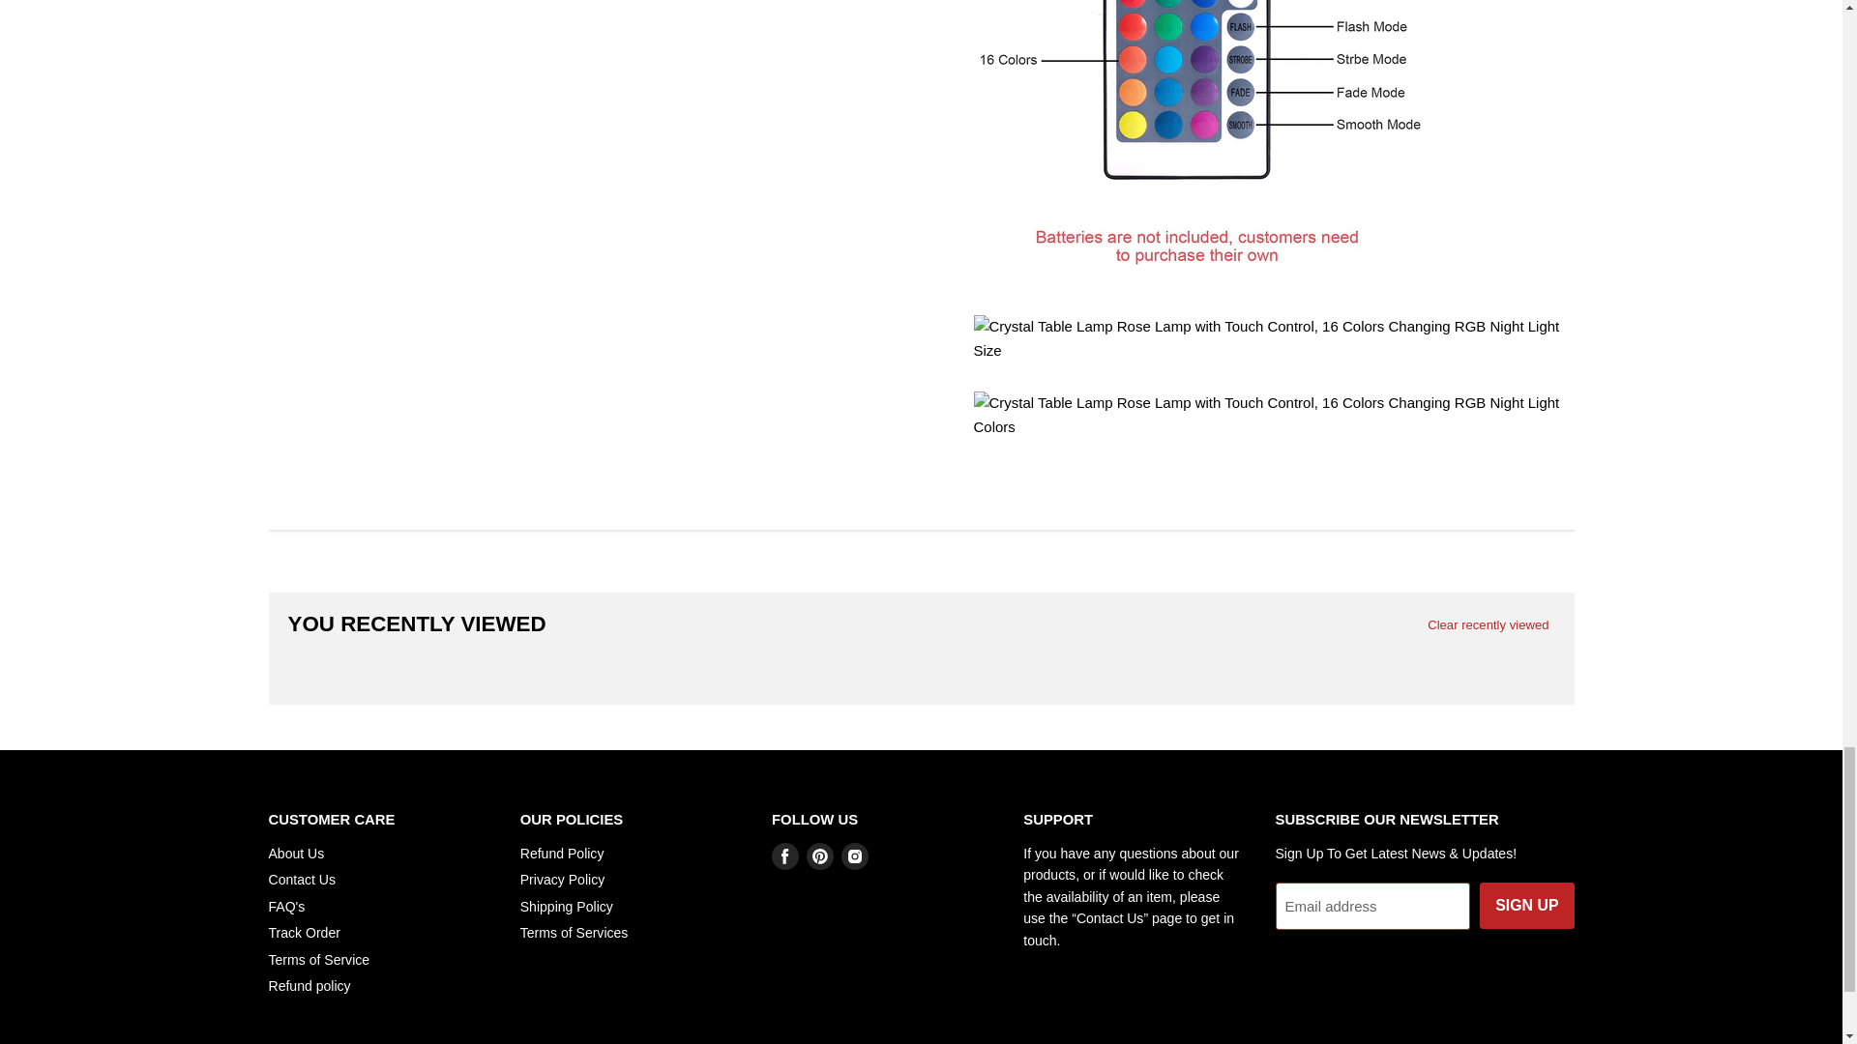  I want to click on Pinterest, so click(820, 855).